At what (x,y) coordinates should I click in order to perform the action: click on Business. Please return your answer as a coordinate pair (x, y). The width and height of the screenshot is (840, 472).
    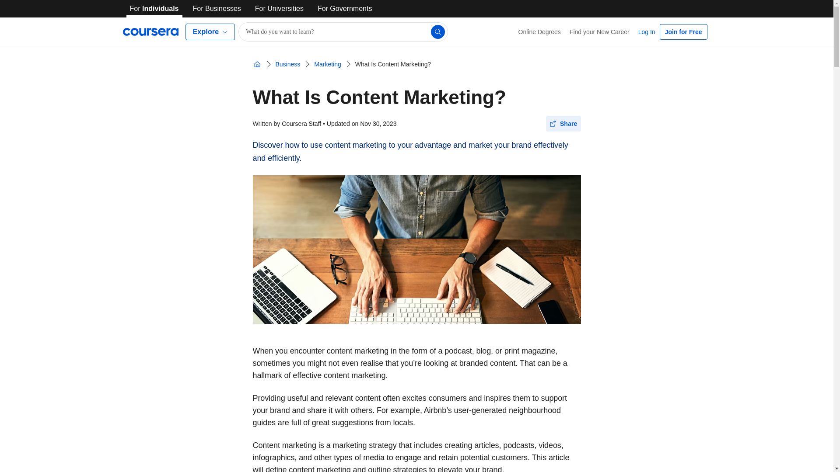
    Looking at the image, I should click on (288, 64).